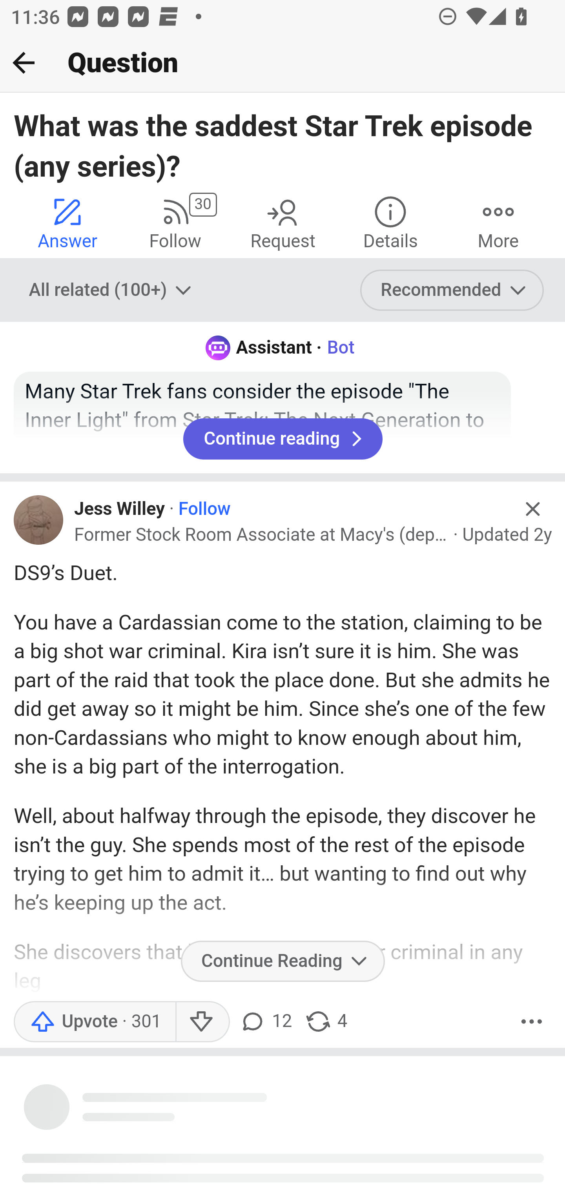 The width and height of the screenshot is (565, 1193). Describe the element at coordinates (532, 1021) in the screenshot. I see `More` at that location.